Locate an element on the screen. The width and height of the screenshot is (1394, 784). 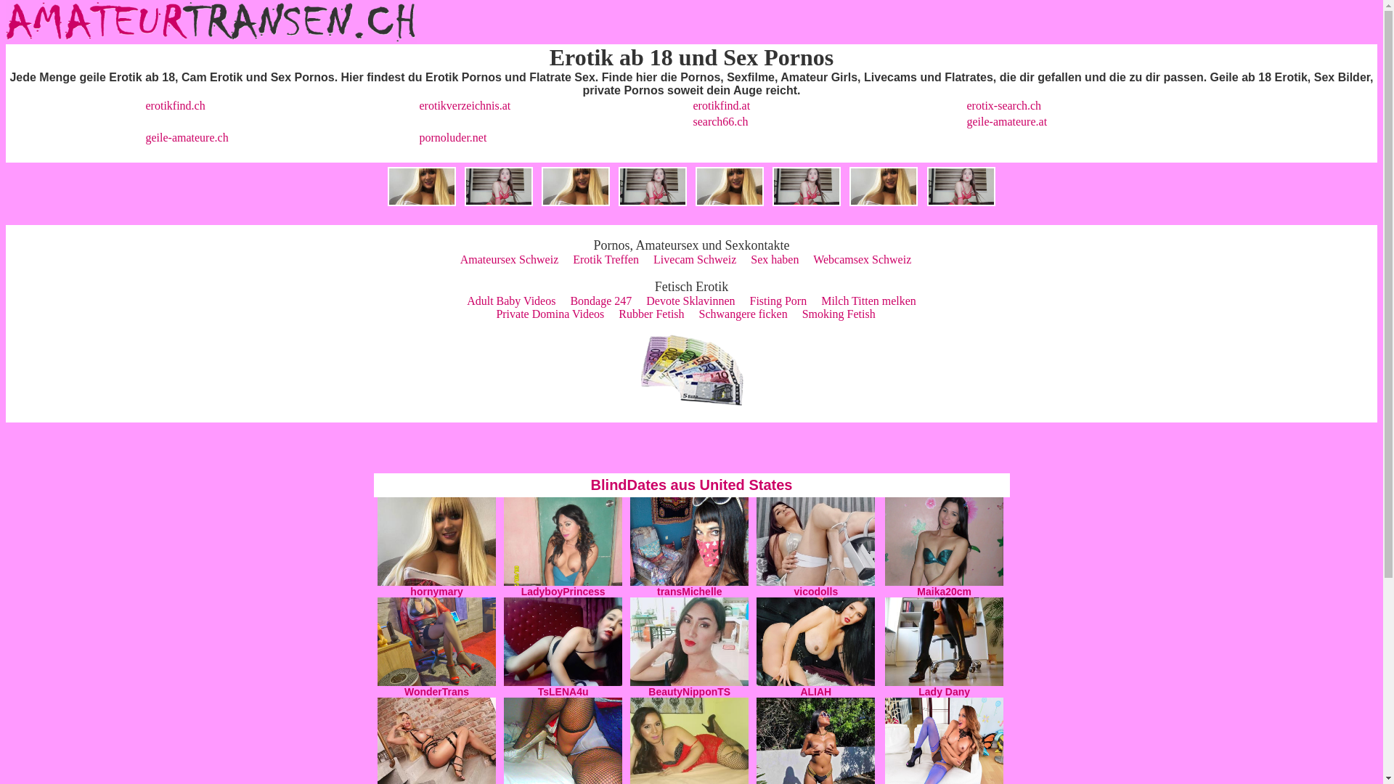
Besuche mich jetzt Live in meiner Show is located at coordinates (563, 682).